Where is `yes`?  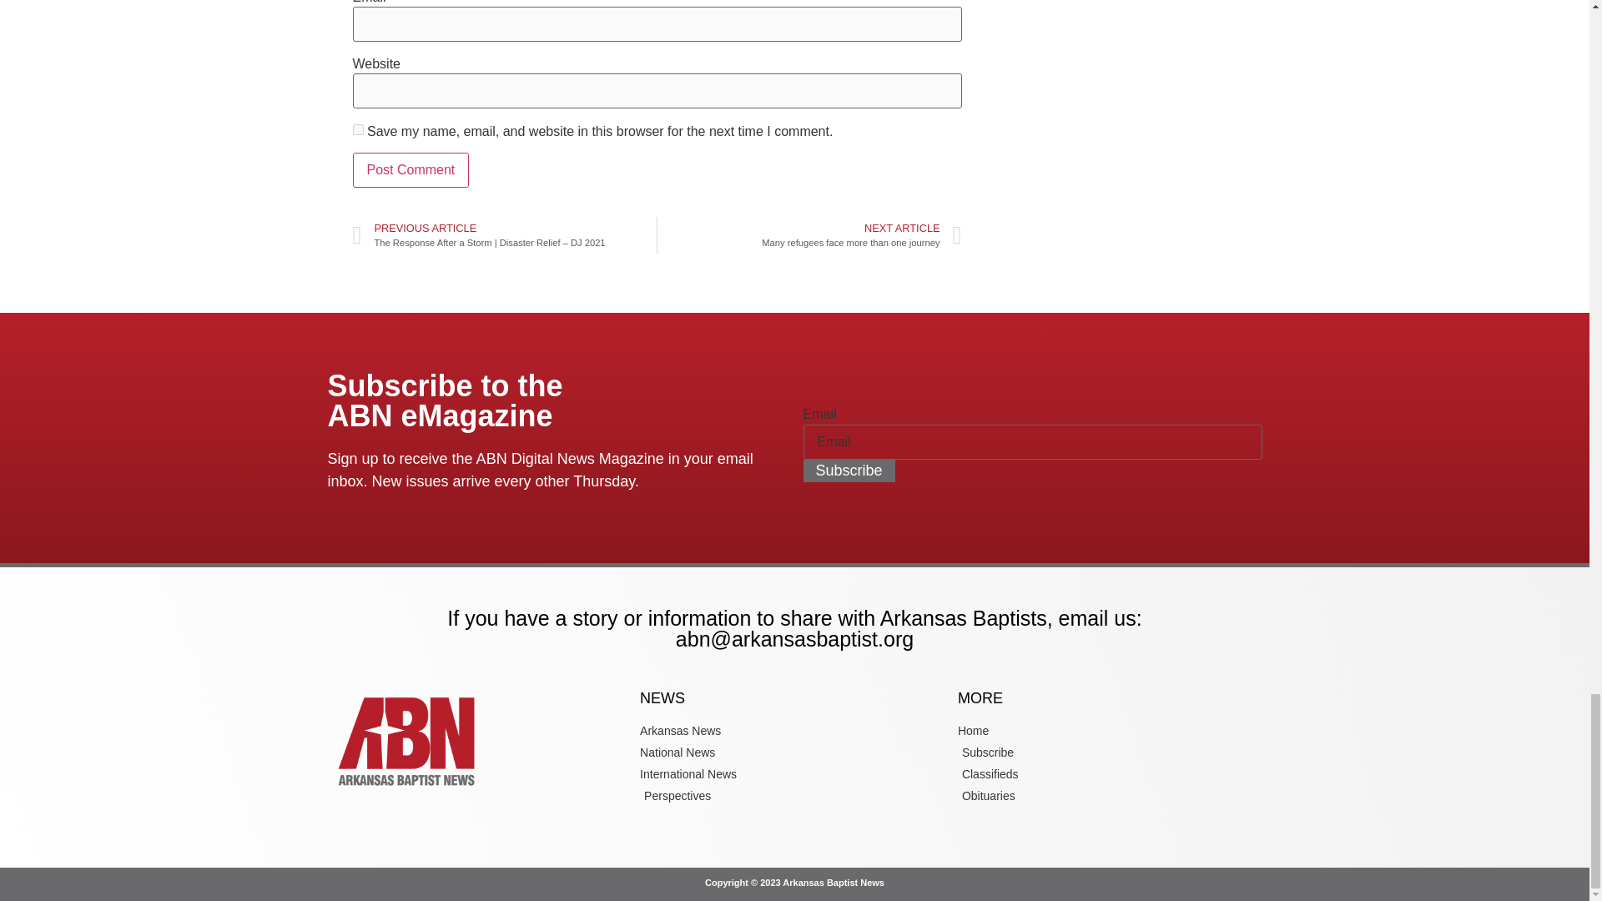 yes is located at coordinates (357, 130).